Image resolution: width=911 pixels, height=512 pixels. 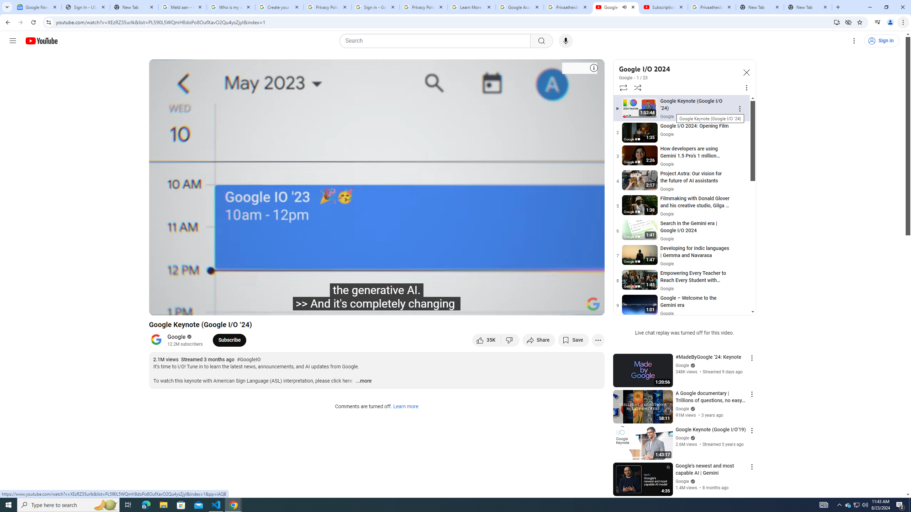 What do you see at coordinates (486, 340) in the screenshot?
I see `like this video along with 35,367 other people` at bounding box center [486, 340].